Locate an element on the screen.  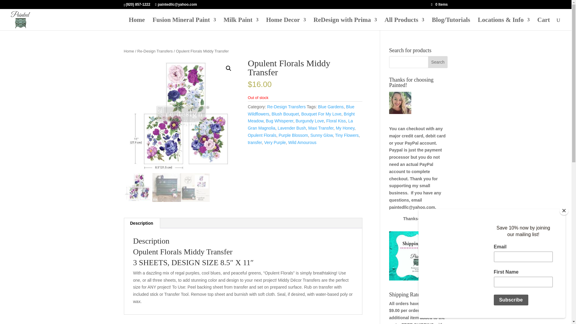
Search is located at coordinates (438, 62).